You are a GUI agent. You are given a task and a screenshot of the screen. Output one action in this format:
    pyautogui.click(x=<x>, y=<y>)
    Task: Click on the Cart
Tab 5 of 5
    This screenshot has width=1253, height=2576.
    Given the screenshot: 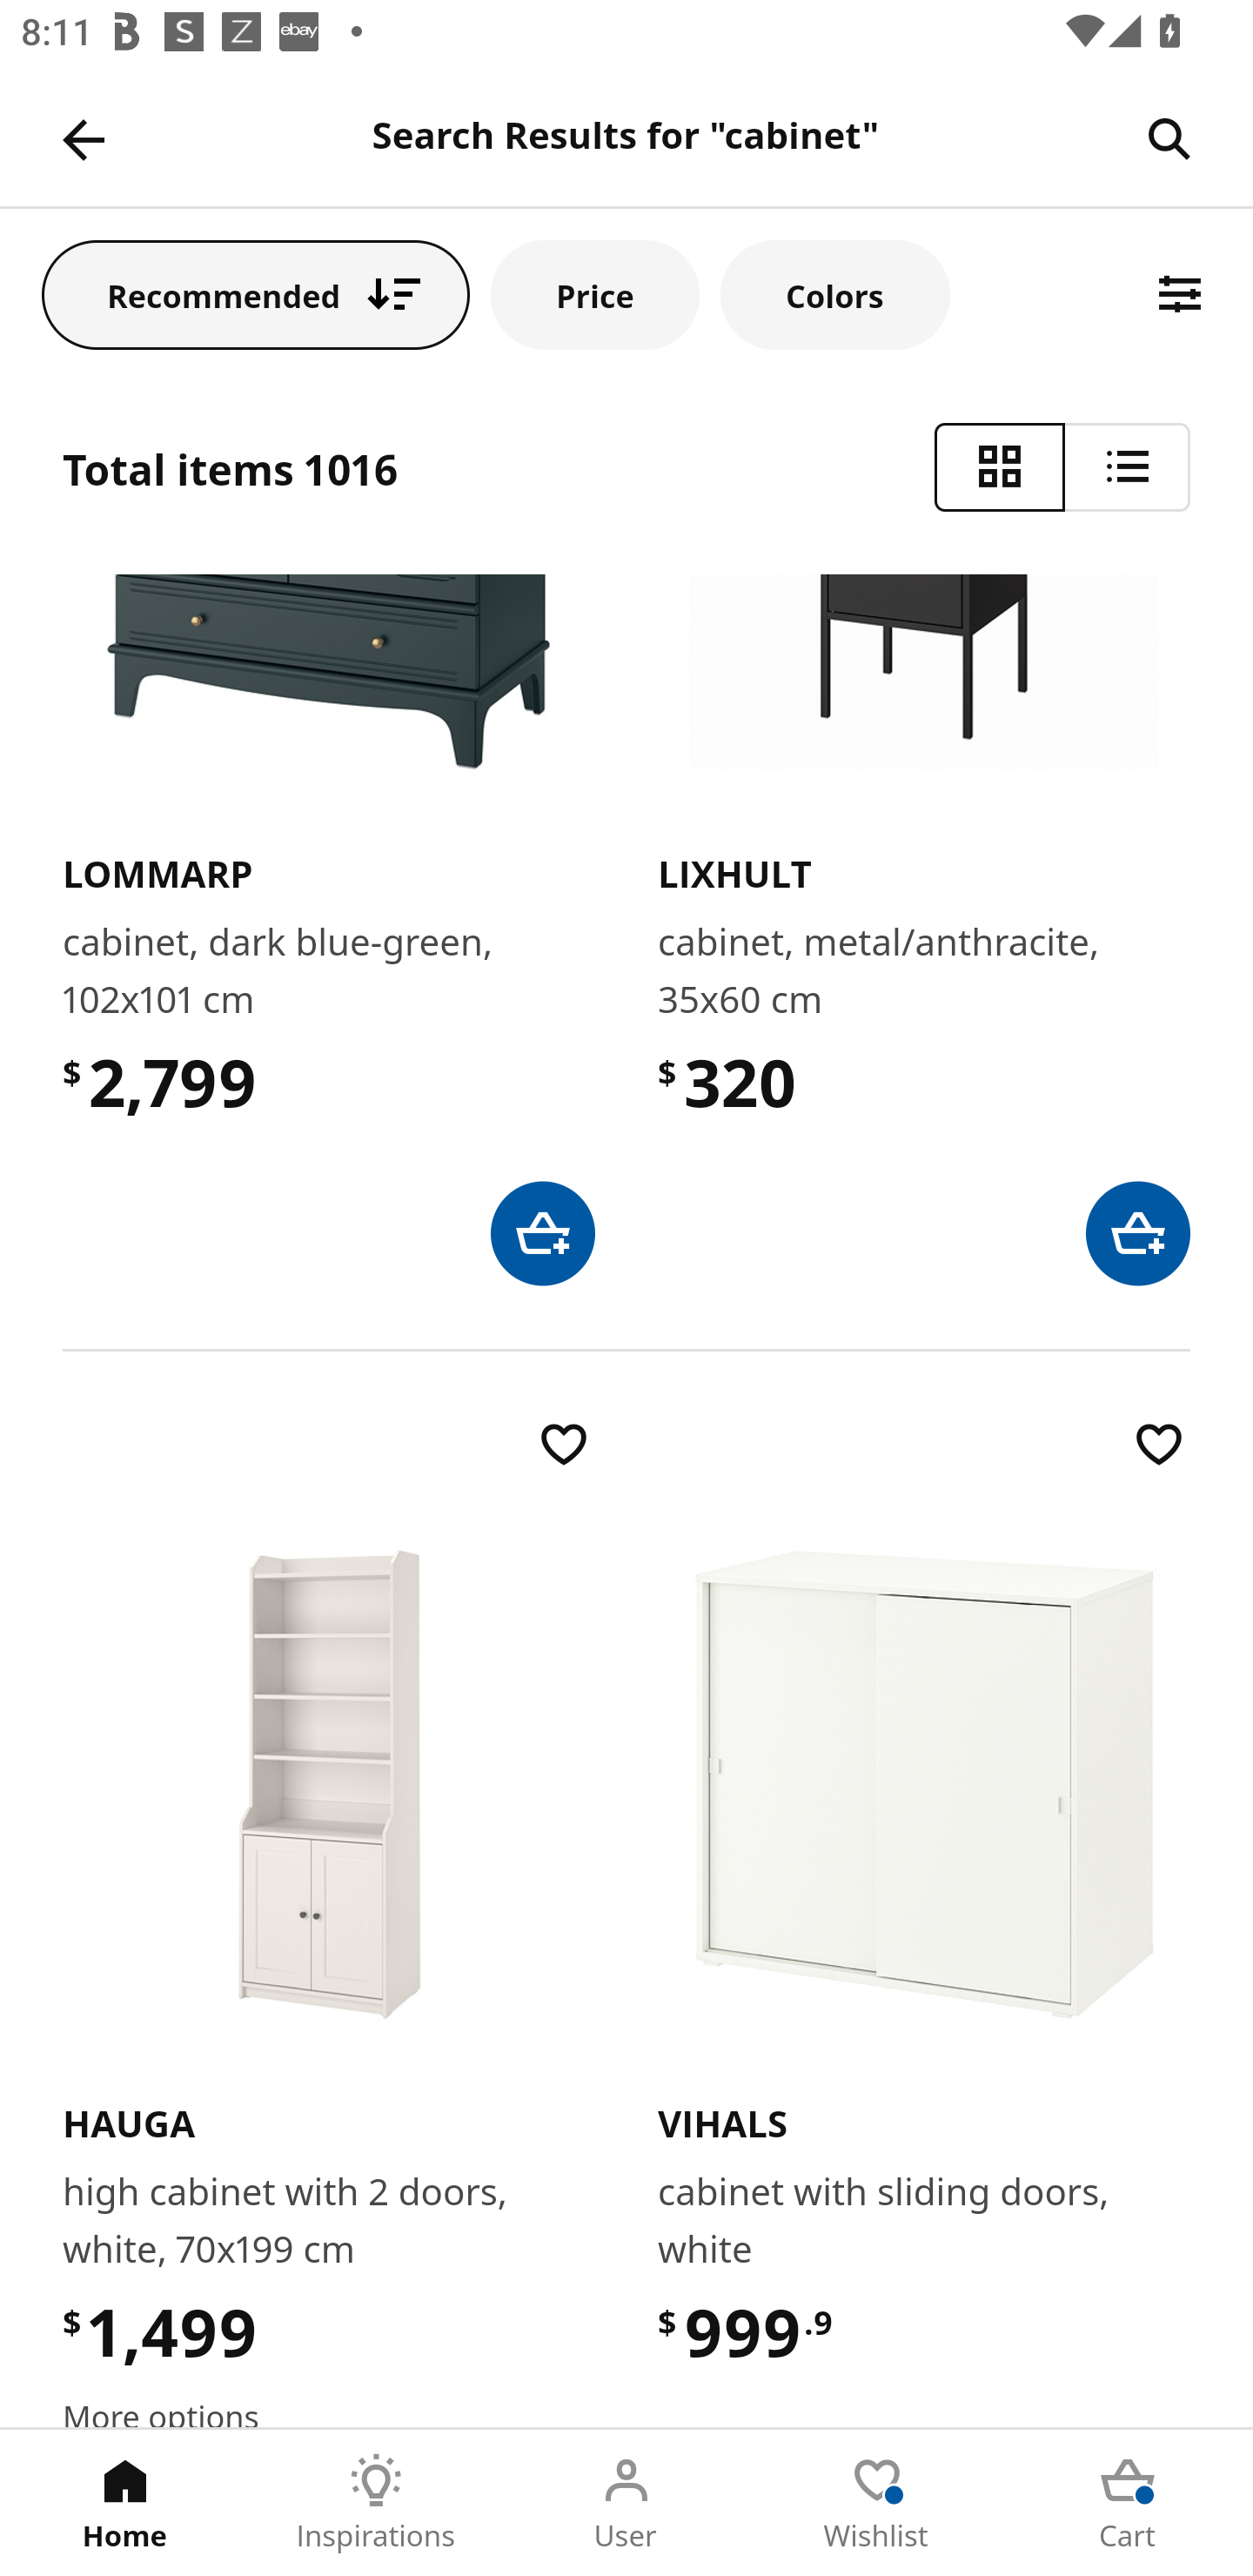 What is the action you would take?
    pyautogui.click(x=1128, y=2503)
    